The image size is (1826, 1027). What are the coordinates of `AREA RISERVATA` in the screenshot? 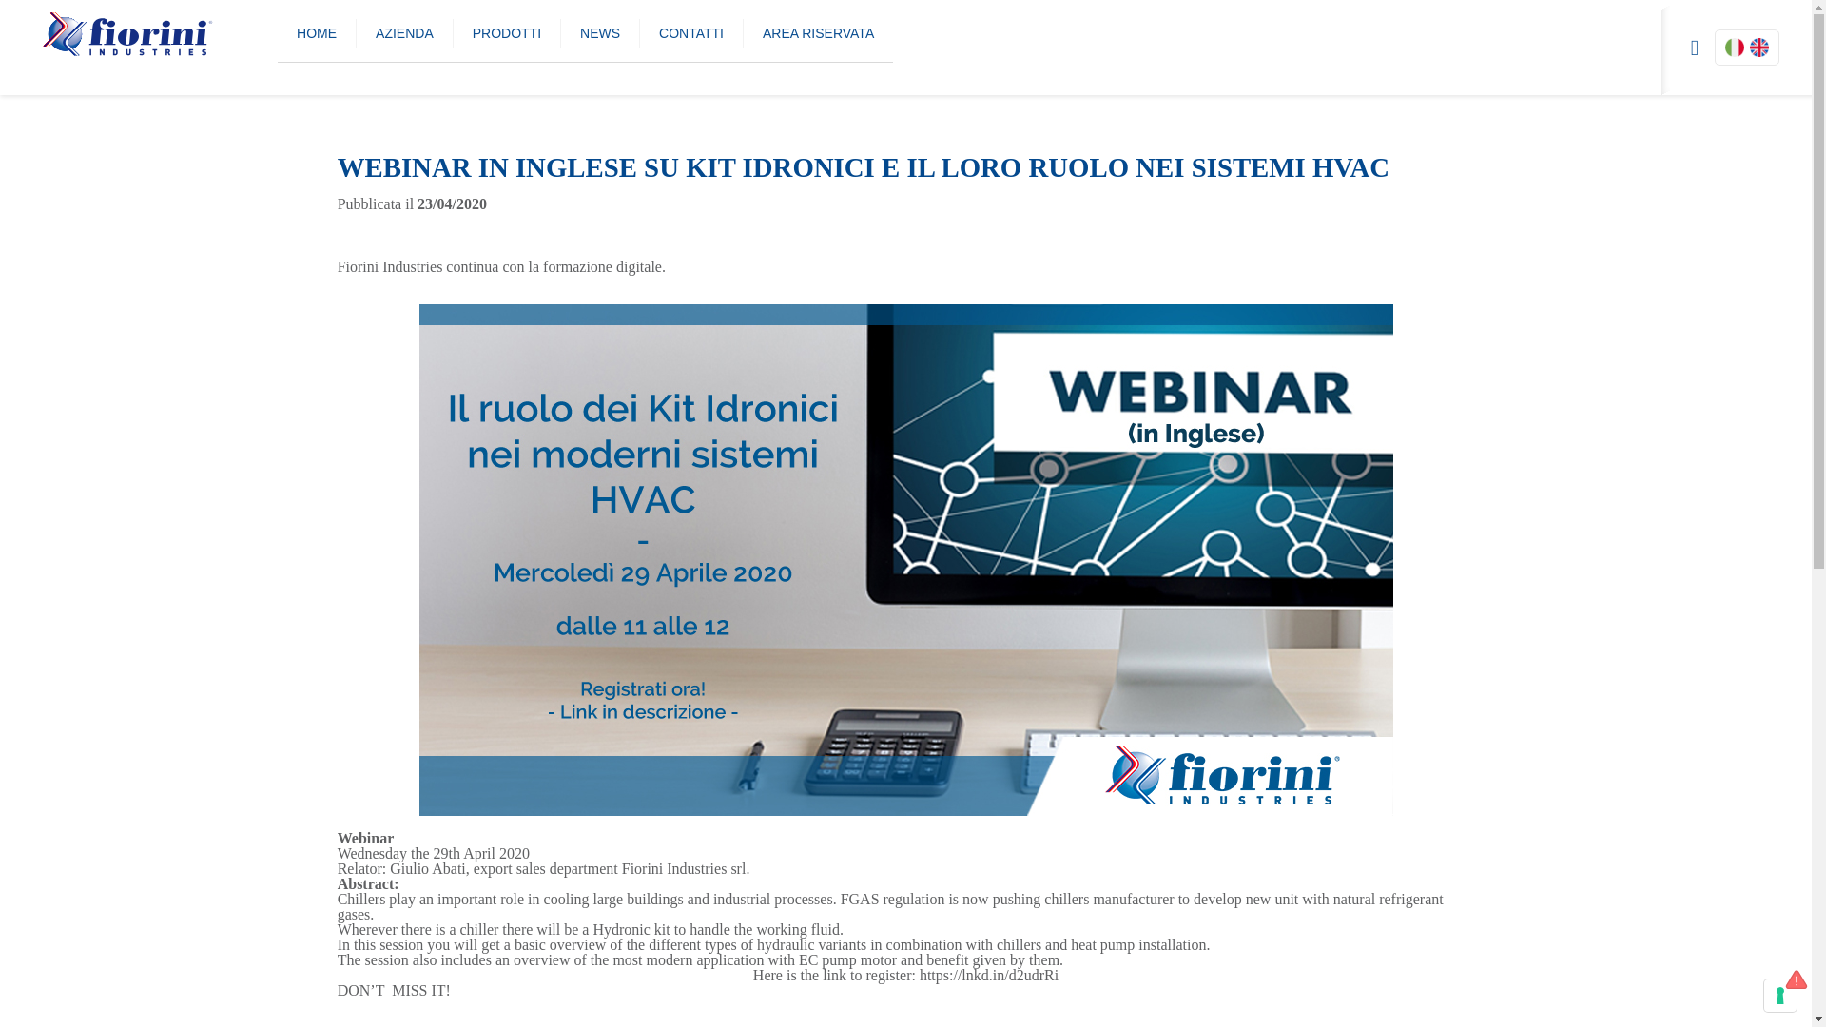 It's located at (818, 32).